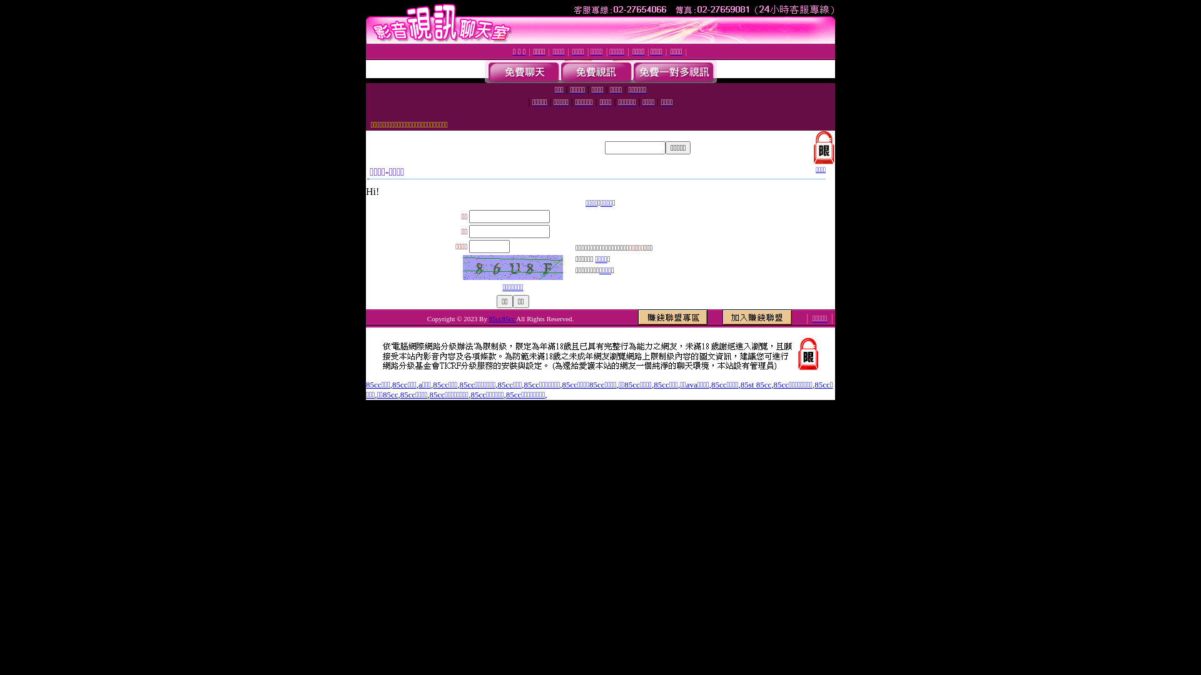 This screenshot has height=675, width=1201. Describe the element at coordinates (756, 385) in the screenshot. I see `85st 85cc` at that location.